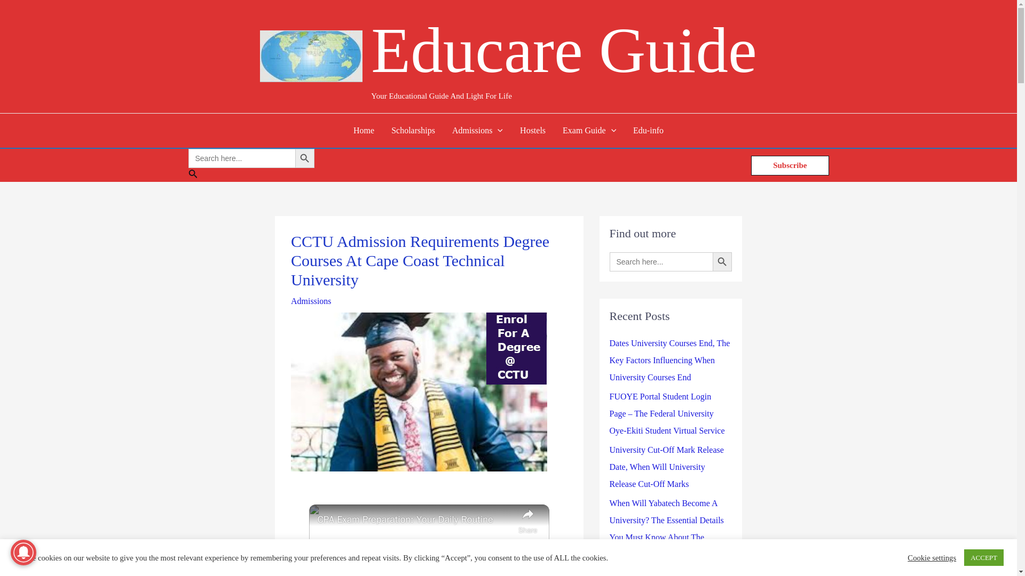 Image resolution: width=1025 pixels, height=576 pixels. What do you see at coordinates (790, 165) in the screenshot?
I see `Subscribe` at bounding box center [790, 165].